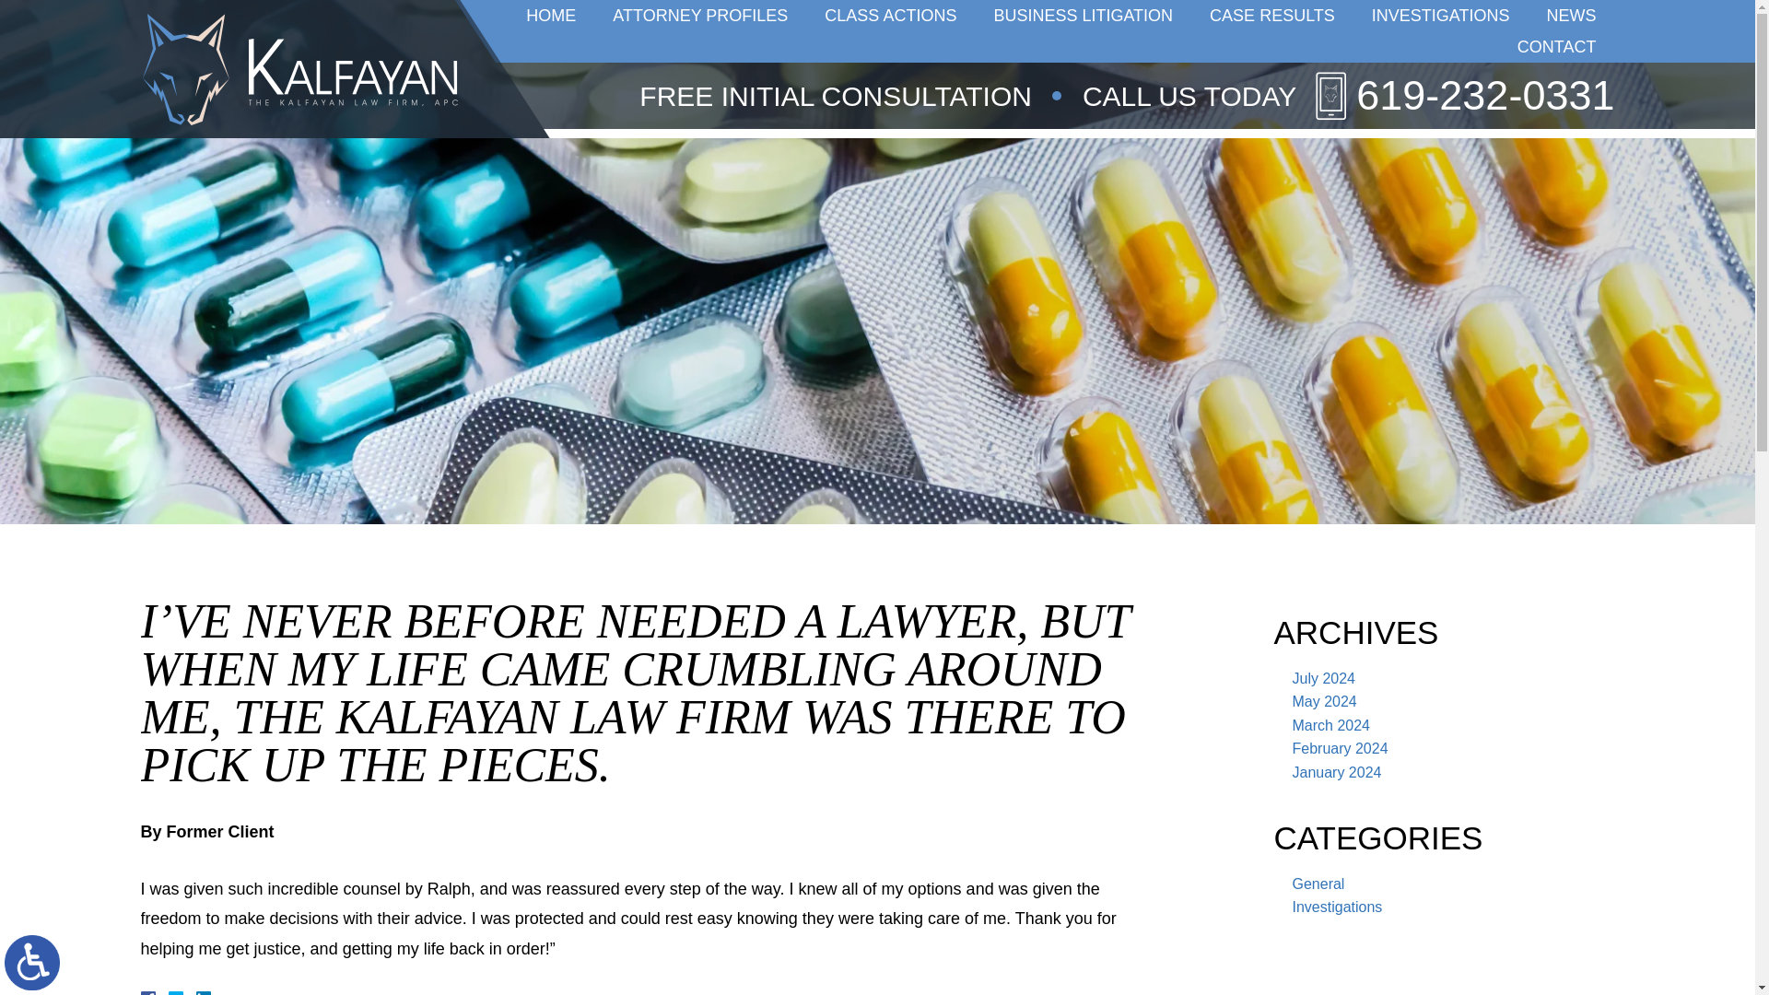 The image size is (1769, 995). Describe the element at coordinates (700, 15) in the screenshot. I see `ATTORNEY PROFILES` at that location.